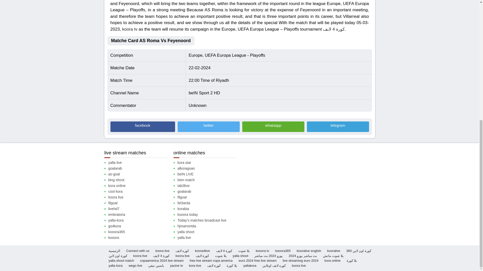  Describe the element at coordinates (140, 168) in the screenshot. I see `goalarab` at that location.